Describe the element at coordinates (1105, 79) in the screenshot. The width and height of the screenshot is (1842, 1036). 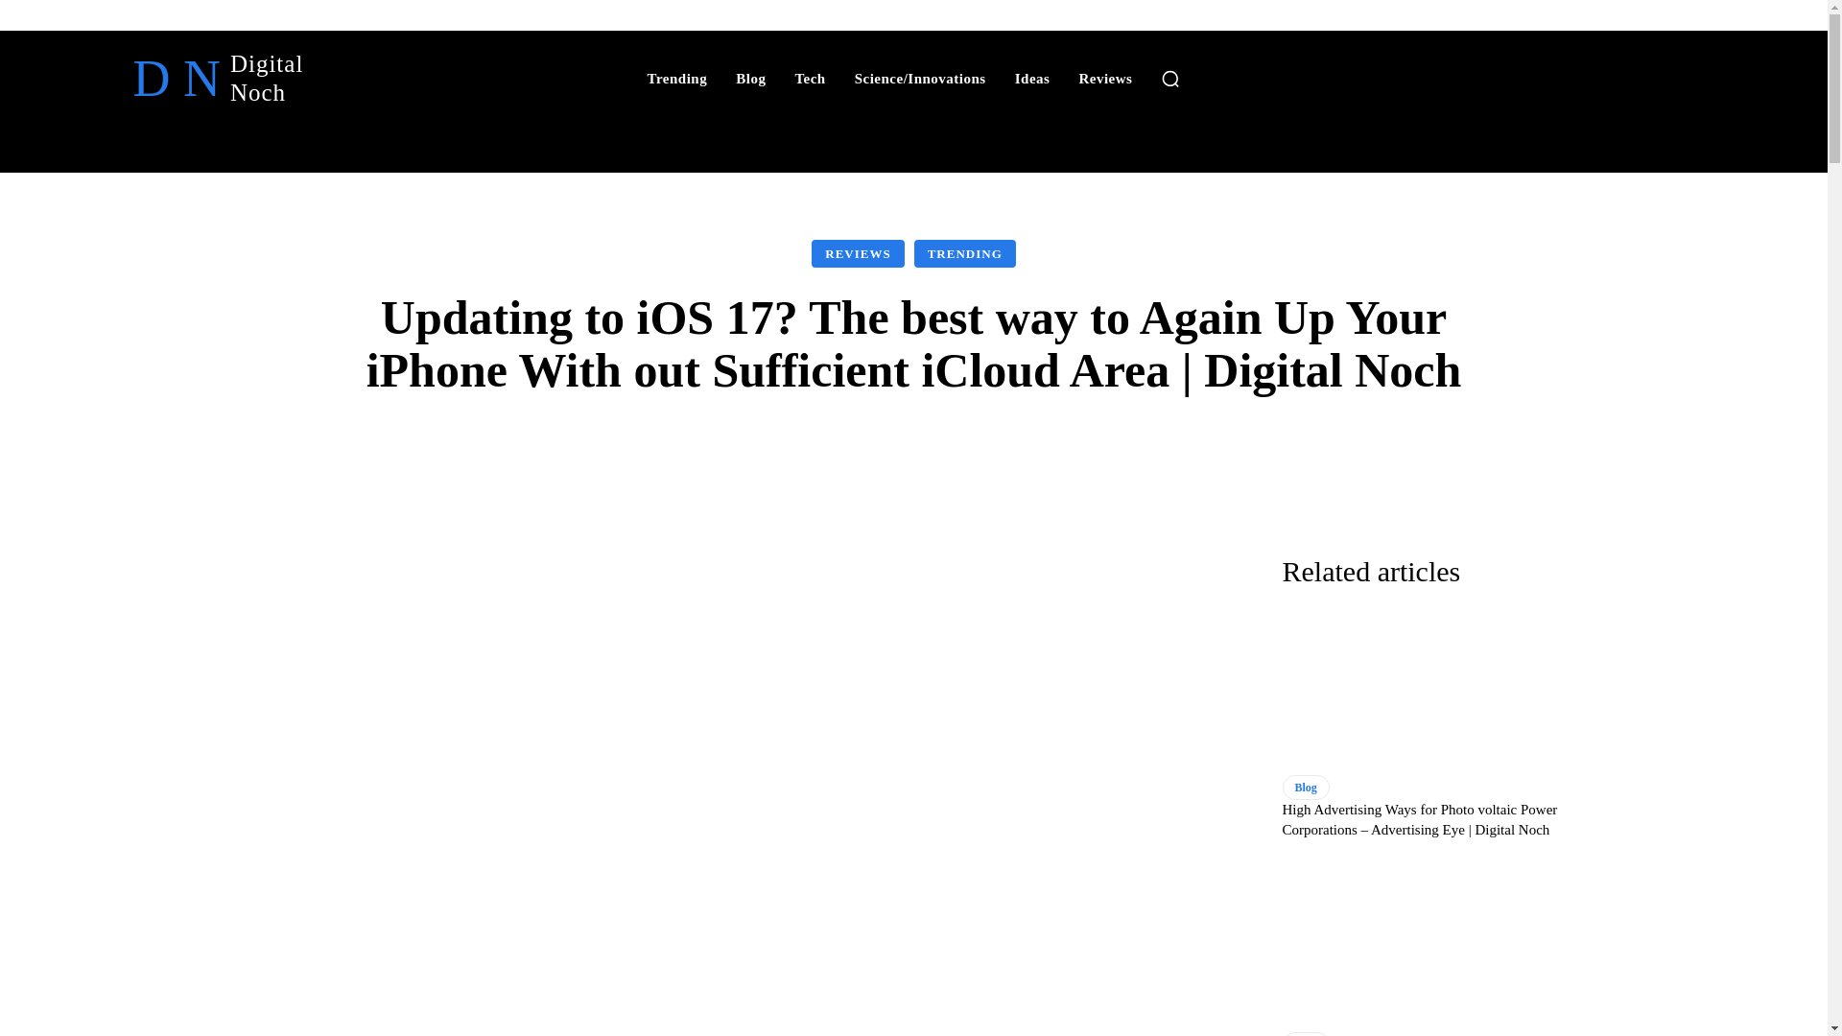
I see `Ideas` at that location.